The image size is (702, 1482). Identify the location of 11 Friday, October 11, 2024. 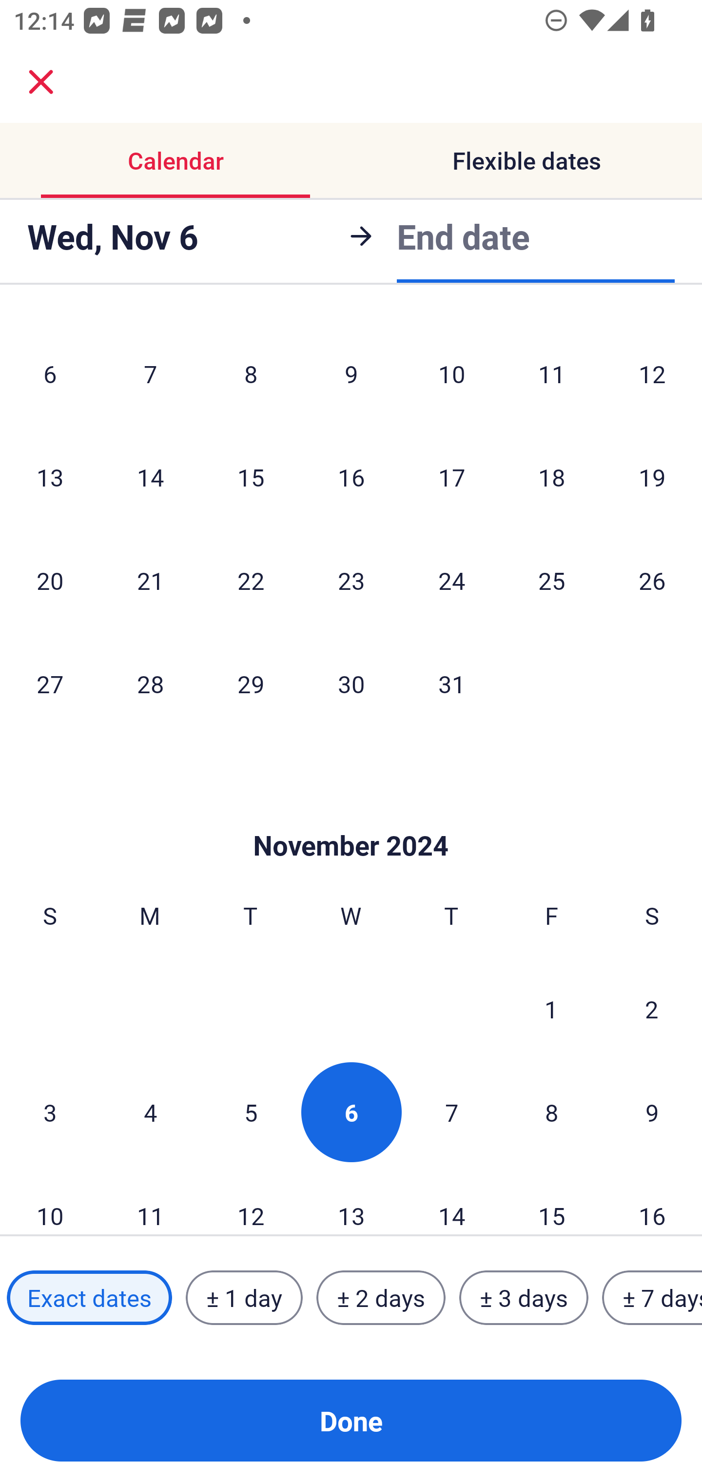
(552, 373).